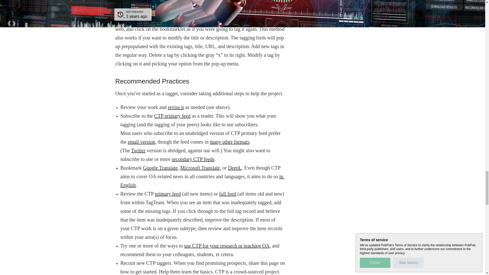  I want to click on OATP feeds, so click(229, 142).